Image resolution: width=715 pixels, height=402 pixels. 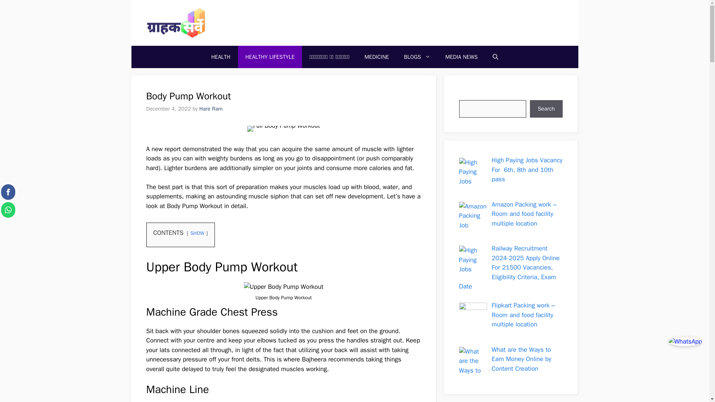 What do you see at coordinates (221, 57) in the screenshot?
I see `HEALTH` at bounding box center [221, 57].